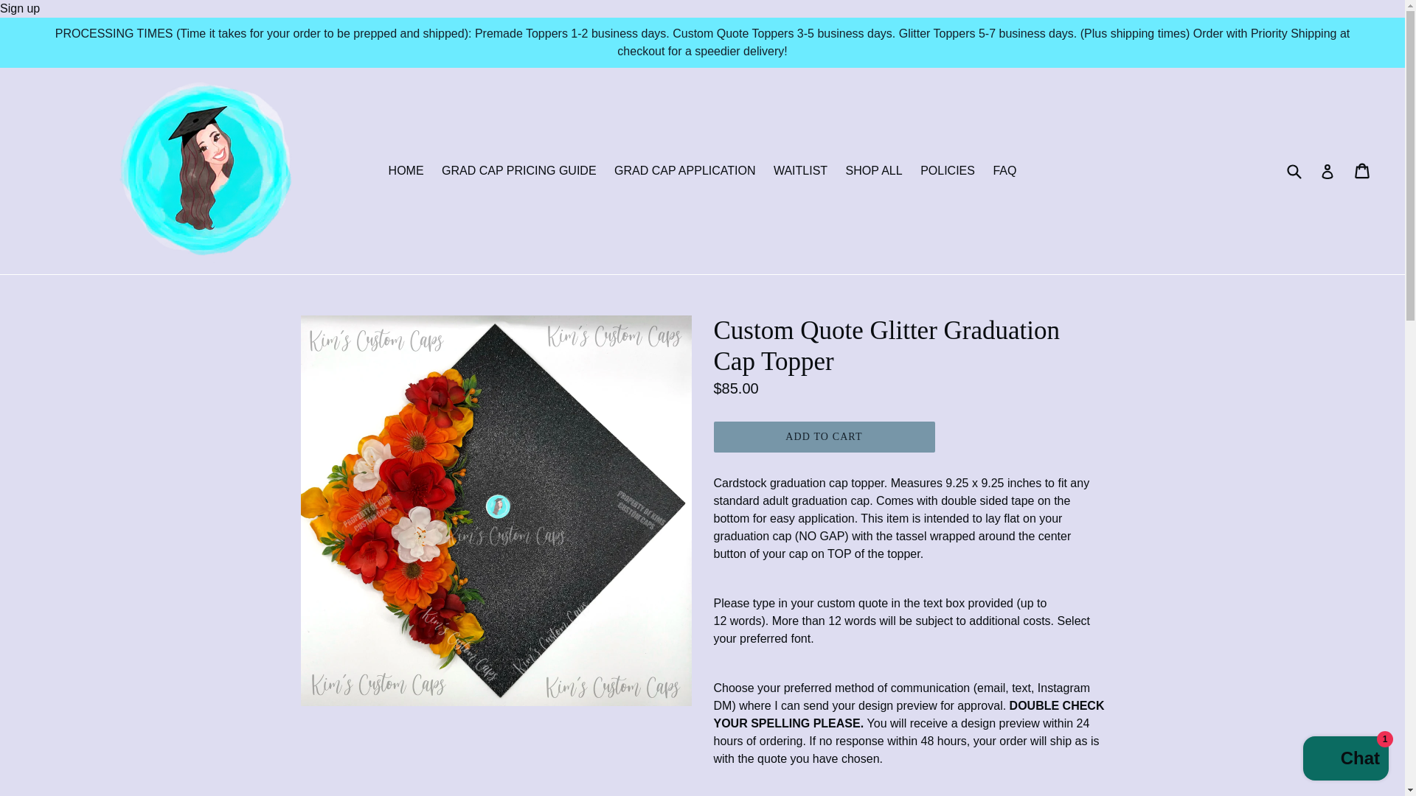 The image size is (1416, 796). What do you see at coordinates (1004, 171) in the screenshot?
I see `FAQ` at bounding box center [1004, 171].